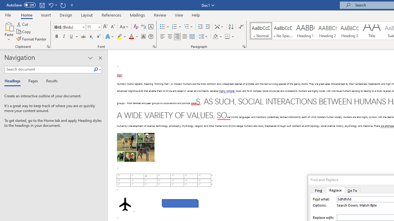 The width and height of the screenshot is (394, 221). I want to click on Font Color, so click(134, 37).